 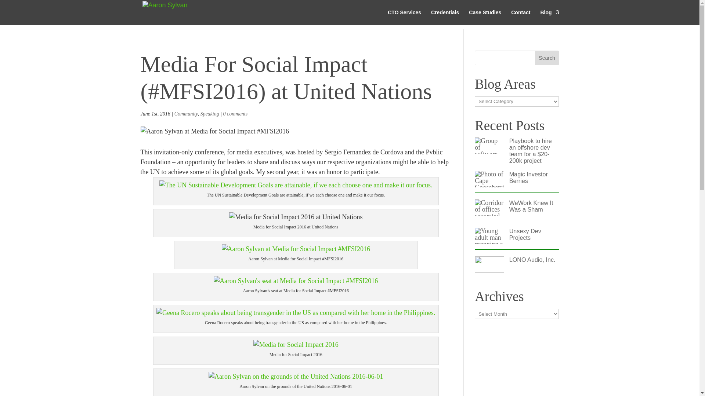 I want to click on Speaking, so click(x=209, y=114).